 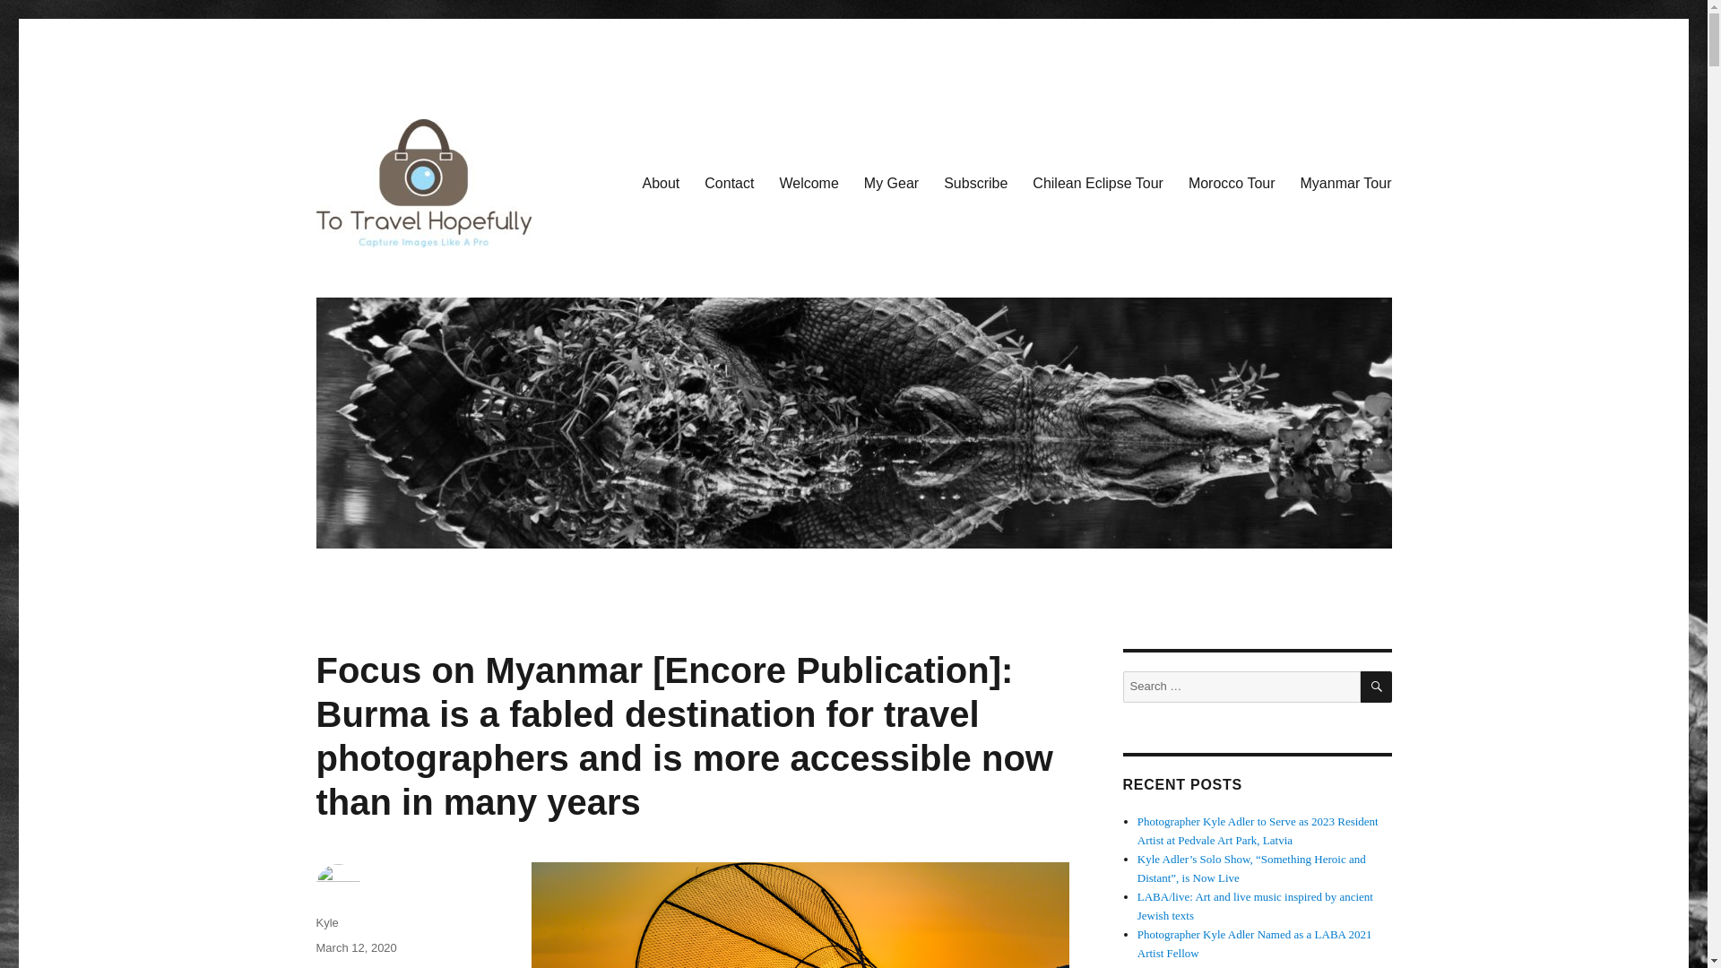 What do you see at coordinates (1232, 183) in the screenshot?
I see `Morocco Tour` at bounding box center [1232, 183].